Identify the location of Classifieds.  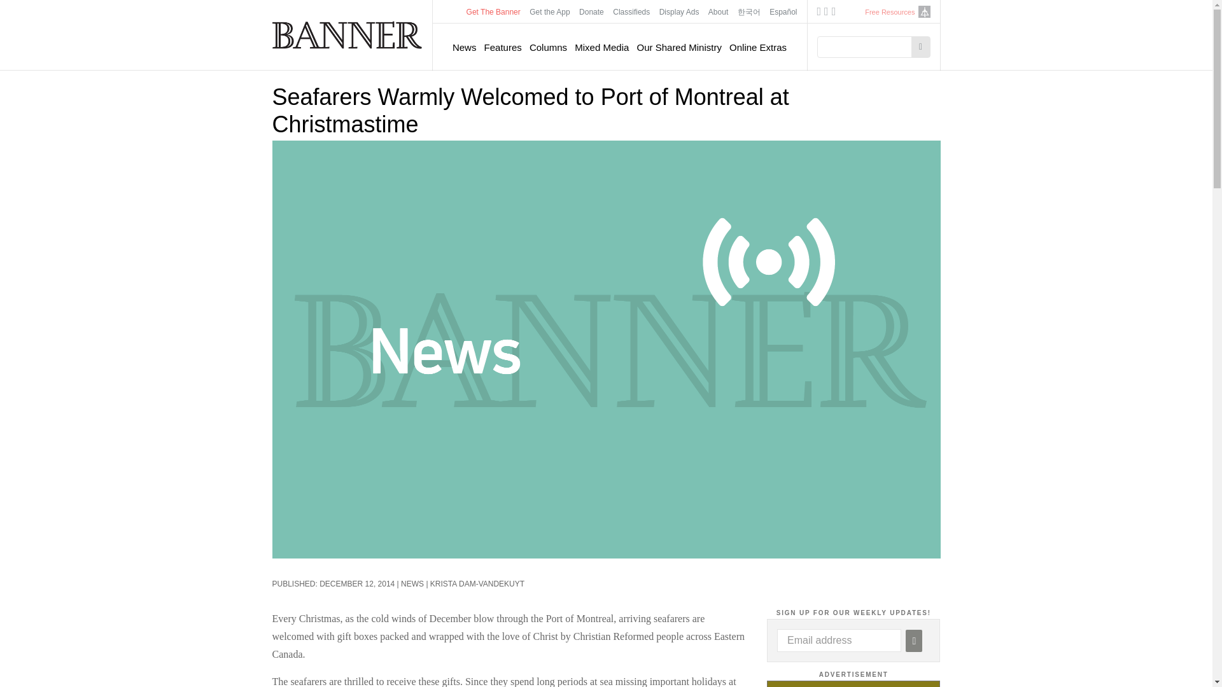
(631, 11).